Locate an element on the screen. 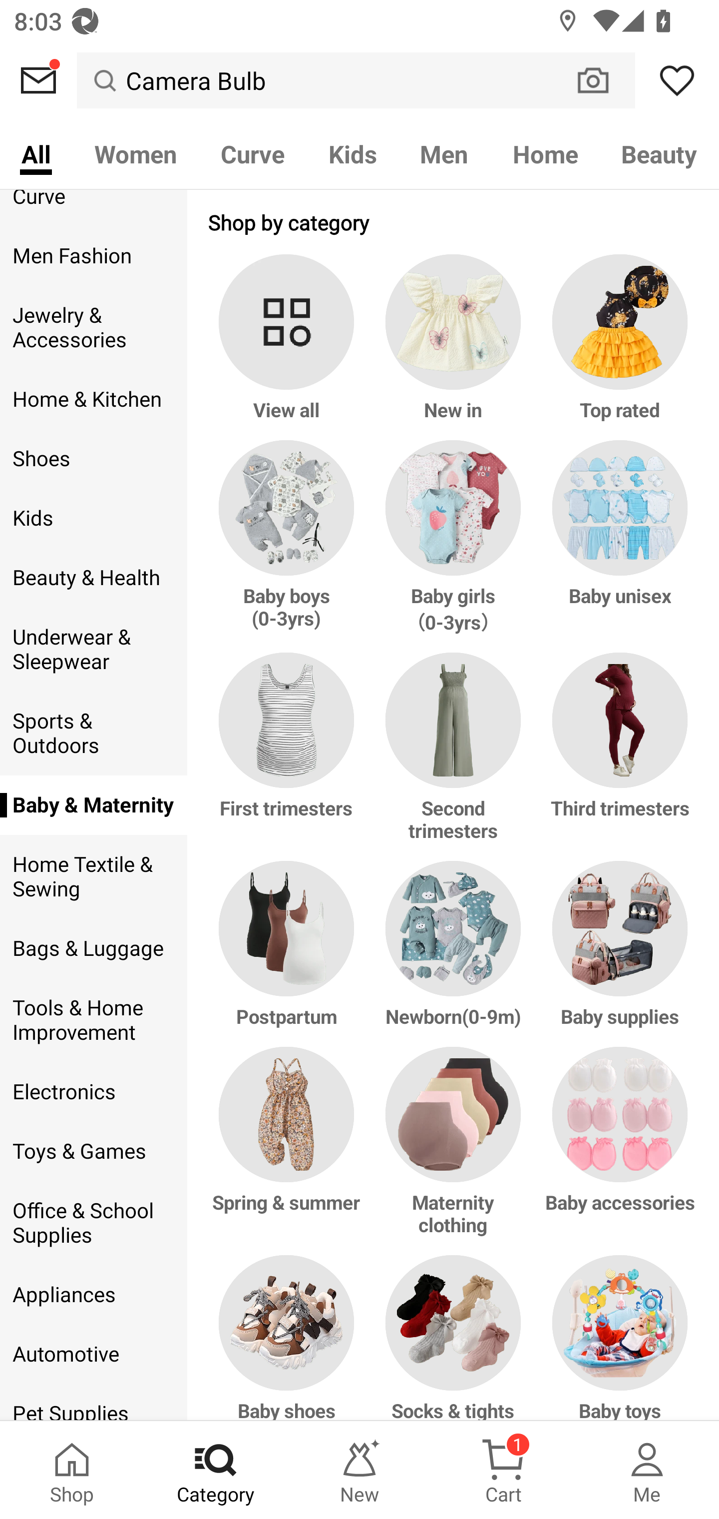 This screenshot has width=719, height=1519. View all is located at coordinates (290, 347).